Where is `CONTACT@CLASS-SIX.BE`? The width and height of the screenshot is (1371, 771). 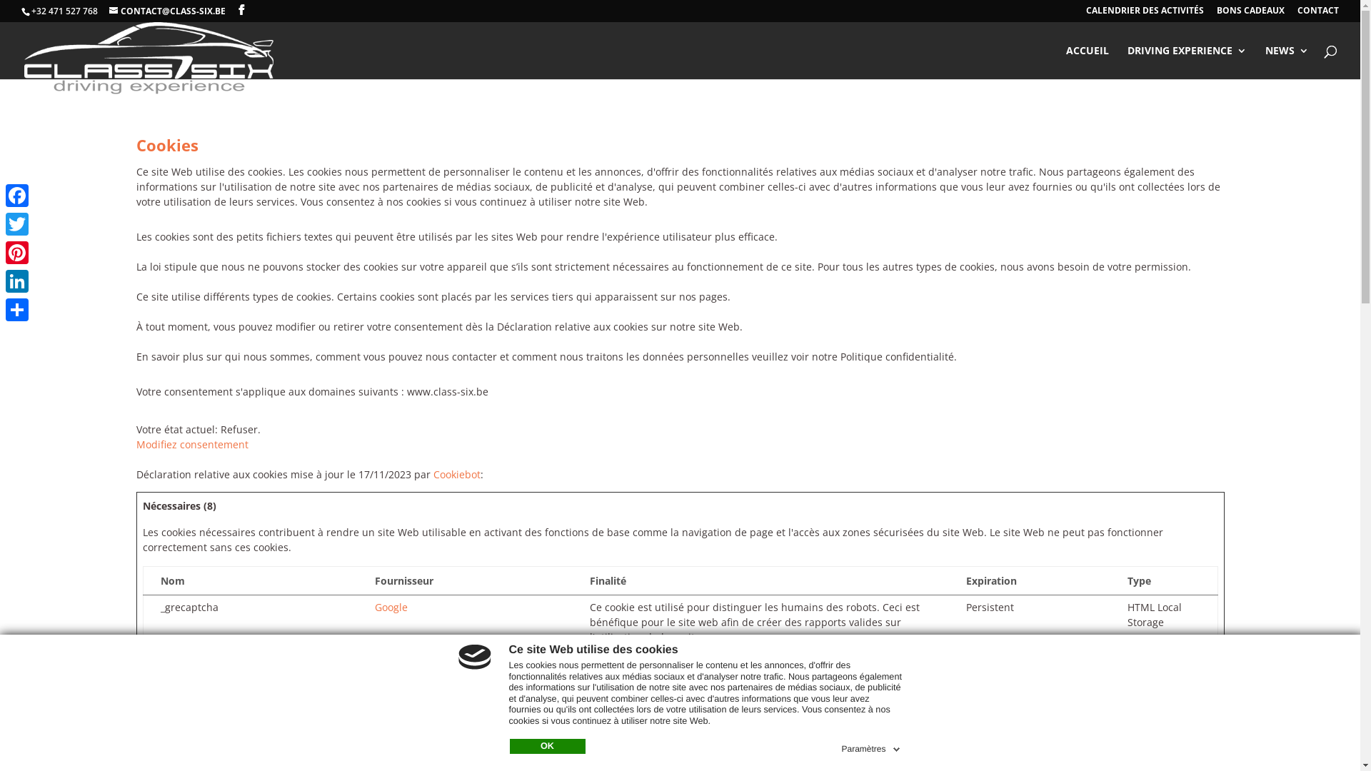
CONTACT@CLASS-SIX.BE is located at coordinates (167, 11).